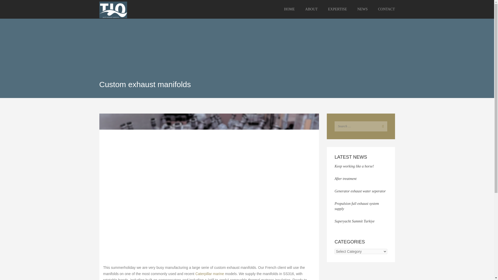  What do you see at coordinates (382, 126) in the screenshot?
I see `Search` at bounding box center [382, 126].